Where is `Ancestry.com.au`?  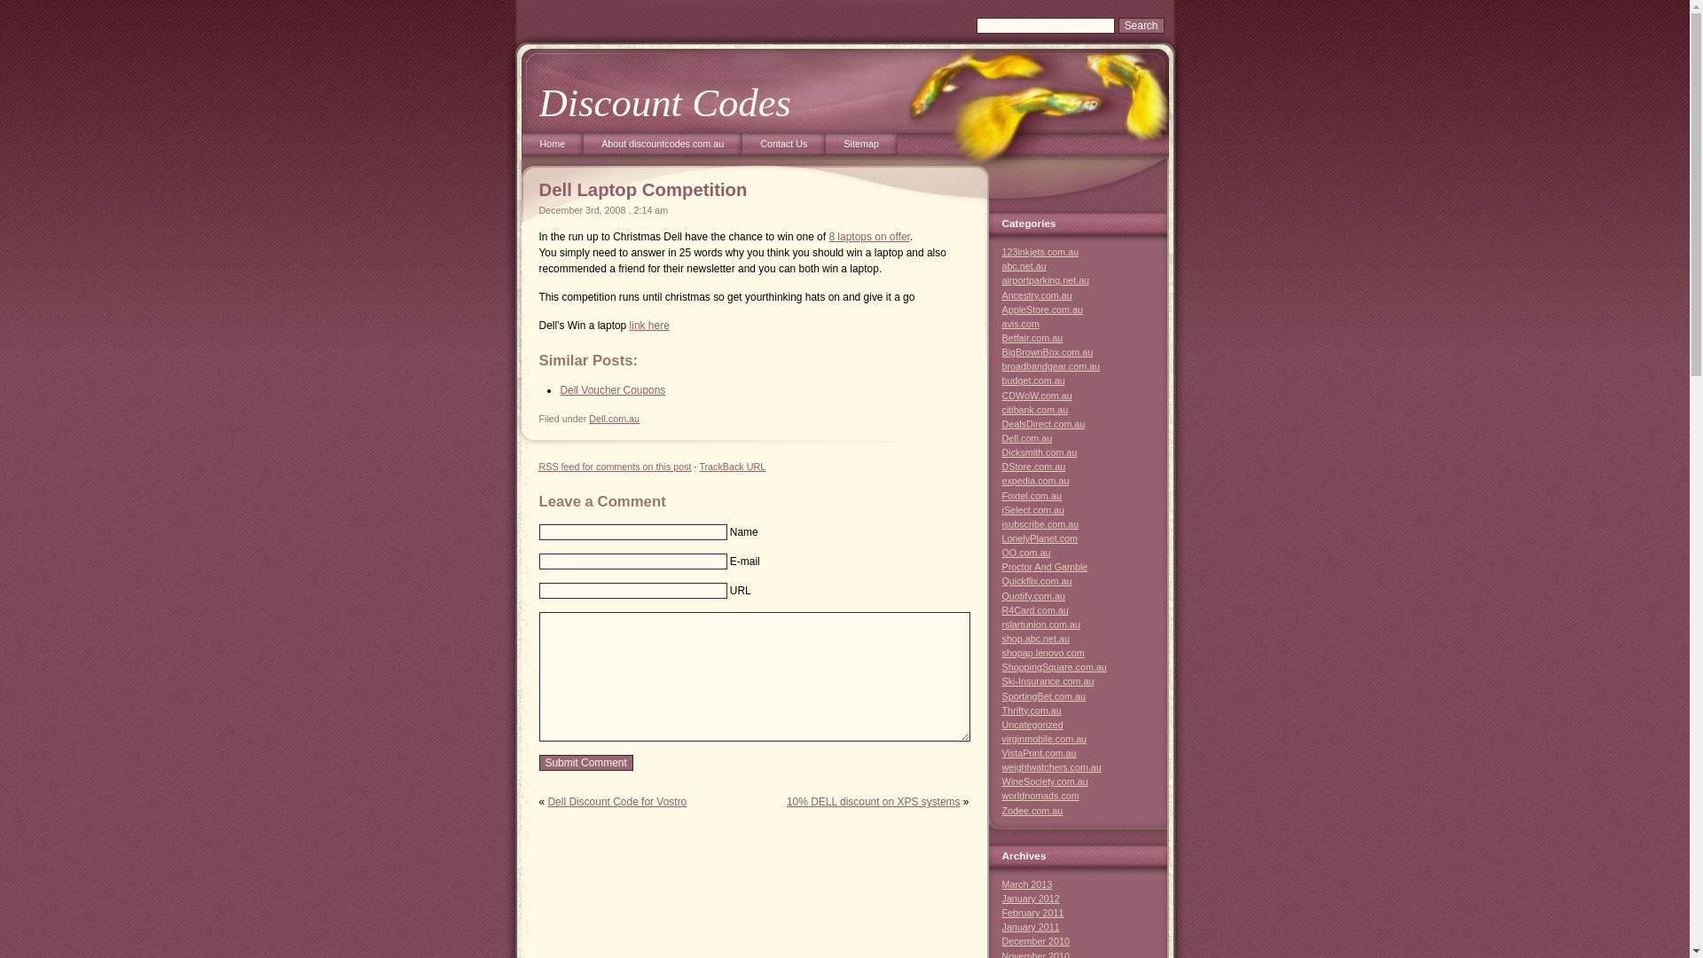
Ancestry.com.au is located at coordinates (1038, 295).